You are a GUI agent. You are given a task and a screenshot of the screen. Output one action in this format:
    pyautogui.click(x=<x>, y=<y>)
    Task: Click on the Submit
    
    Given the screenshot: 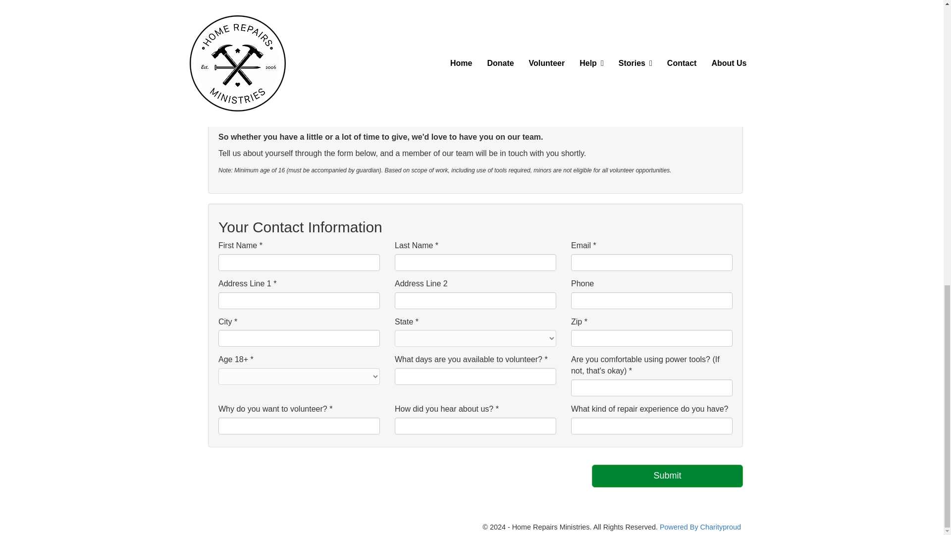 What is the action you would take?
    pyautogui.click(x=667, y=476)
    